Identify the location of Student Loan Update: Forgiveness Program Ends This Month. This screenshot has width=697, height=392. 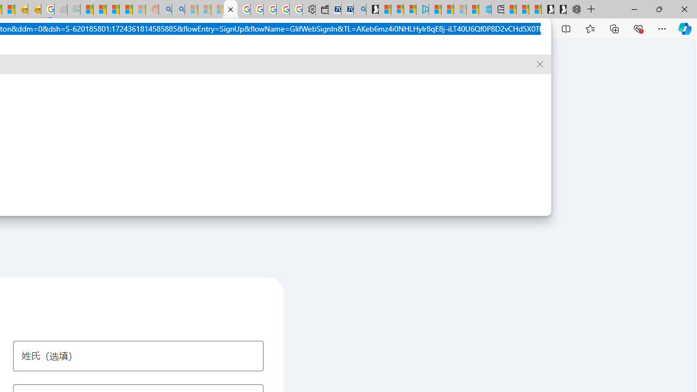
(126, 10).